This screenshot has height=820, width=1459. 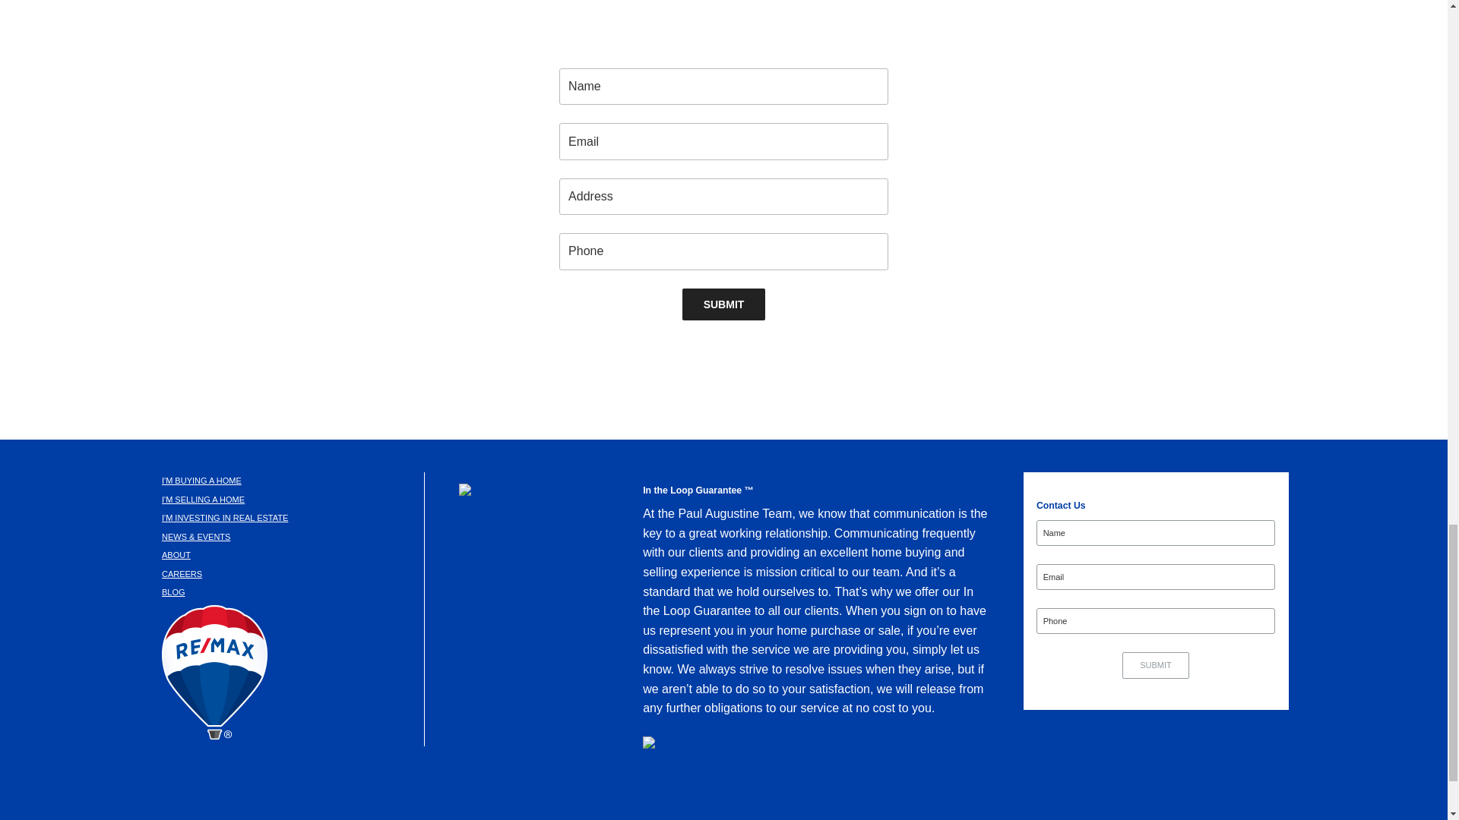 I want to click on ABOUT, so click(x=176, y=554).